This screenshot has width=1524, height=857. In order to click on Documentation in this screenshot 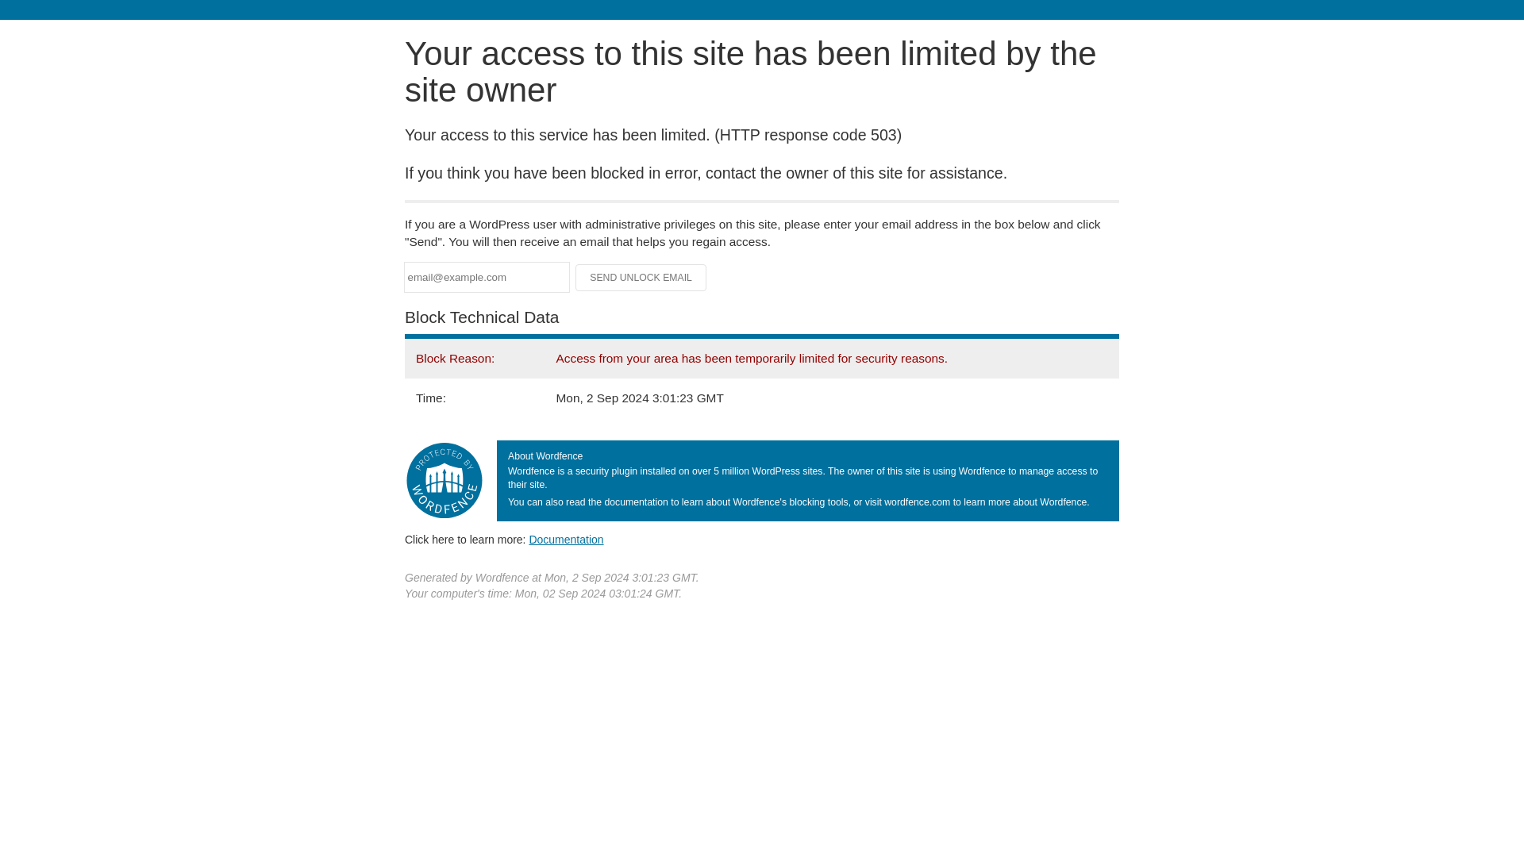, I will do `click(566, 539)`.